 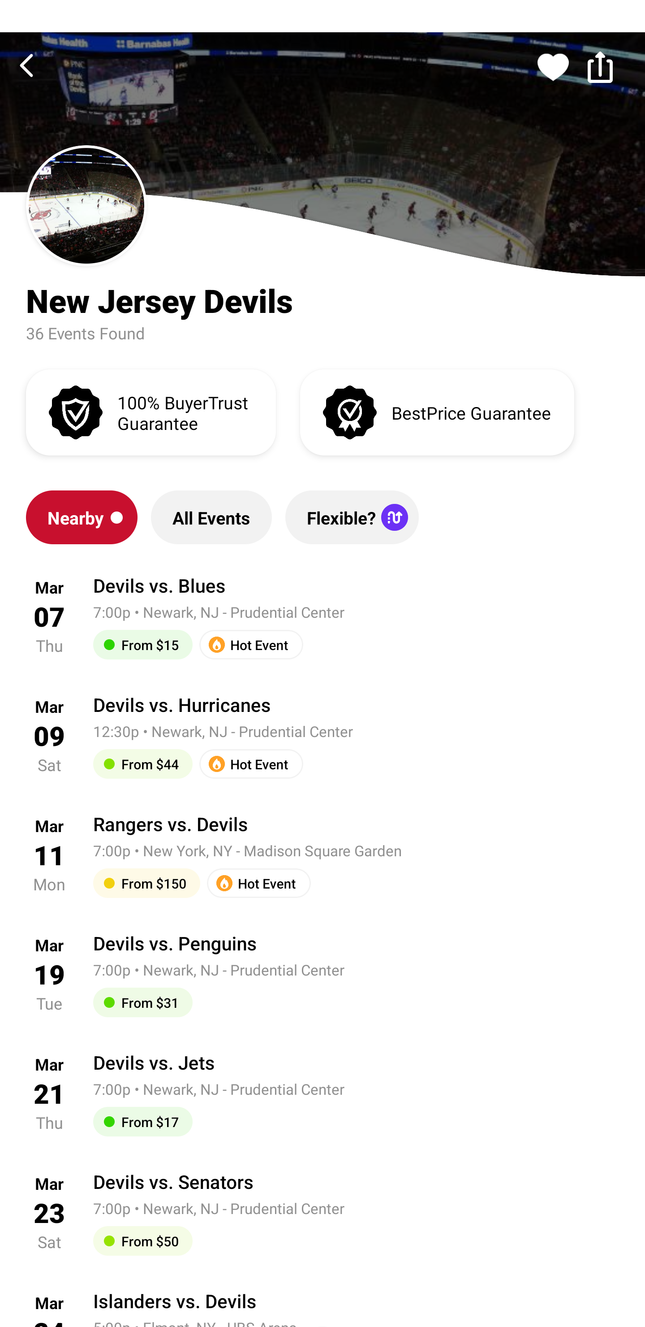 I want to click on Nearby, so click(x=82, y=517).